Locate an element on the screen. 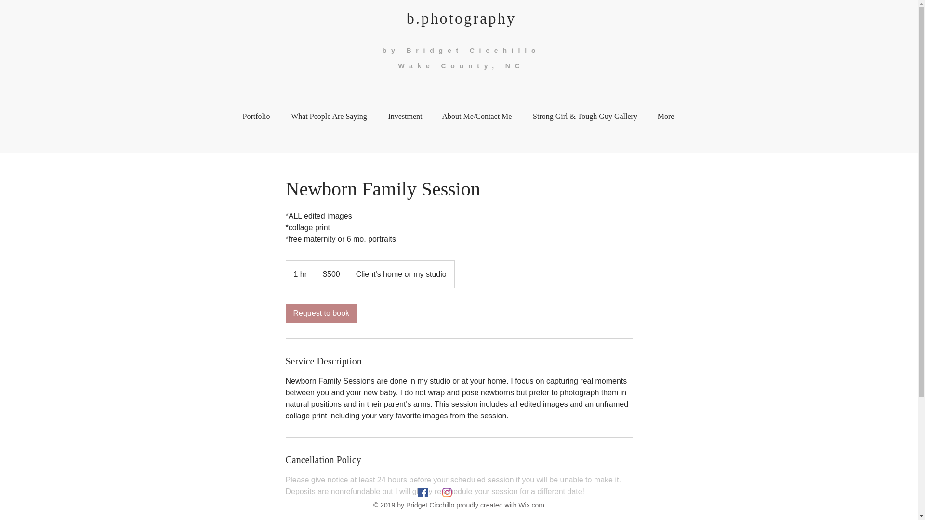 Image resolution: width=925 pixels, height=520 pixels. What People Are Saying is located at coordinates (329, 116).